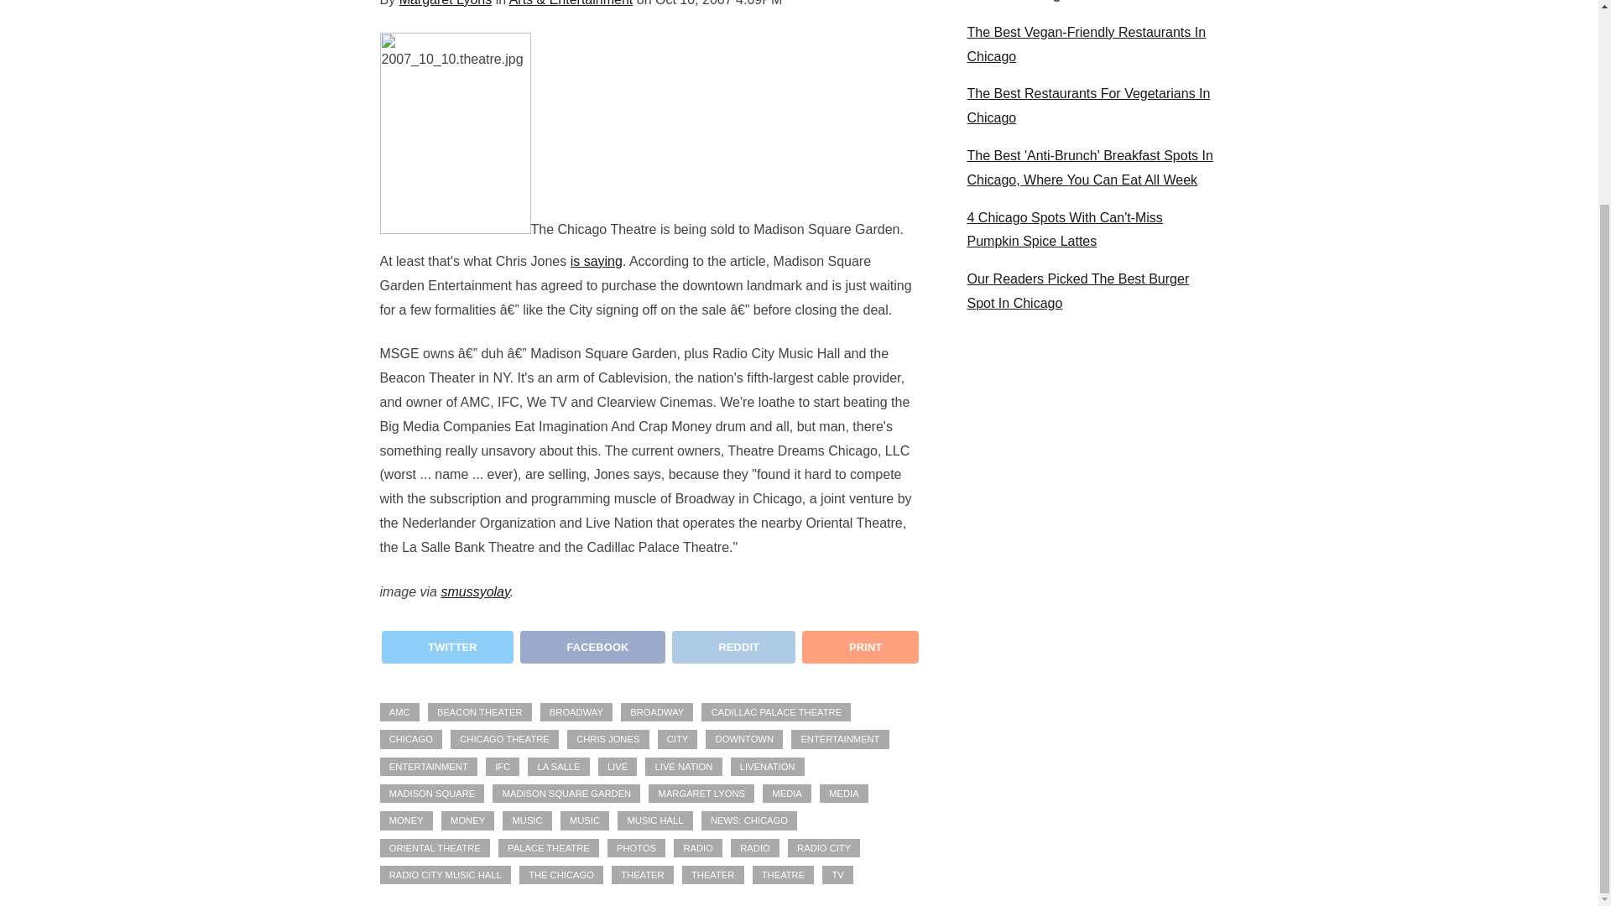 Image resolution: width=1611 pixels, height=906 pixels. What do you see at coordinates (592, 646) in the screenshot?
I see `FACEBOOK` at bounding box center [592, 646].